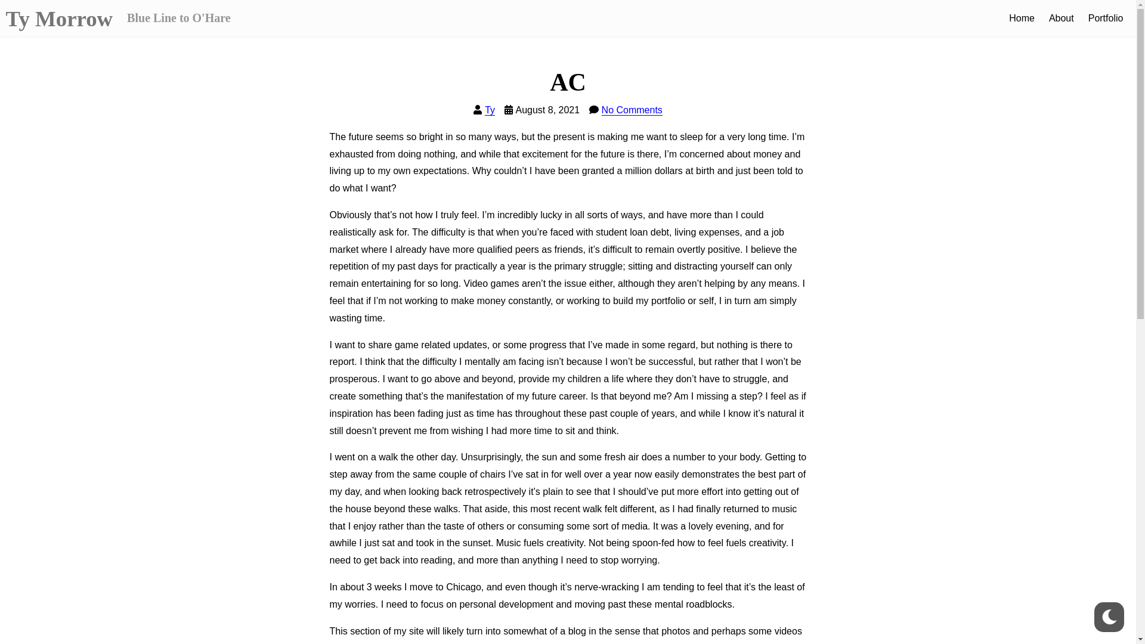  What do you see at coordinates (1106, 18) in the screenshot?
I see `Portfolio` at bounding box center [1106, 18].